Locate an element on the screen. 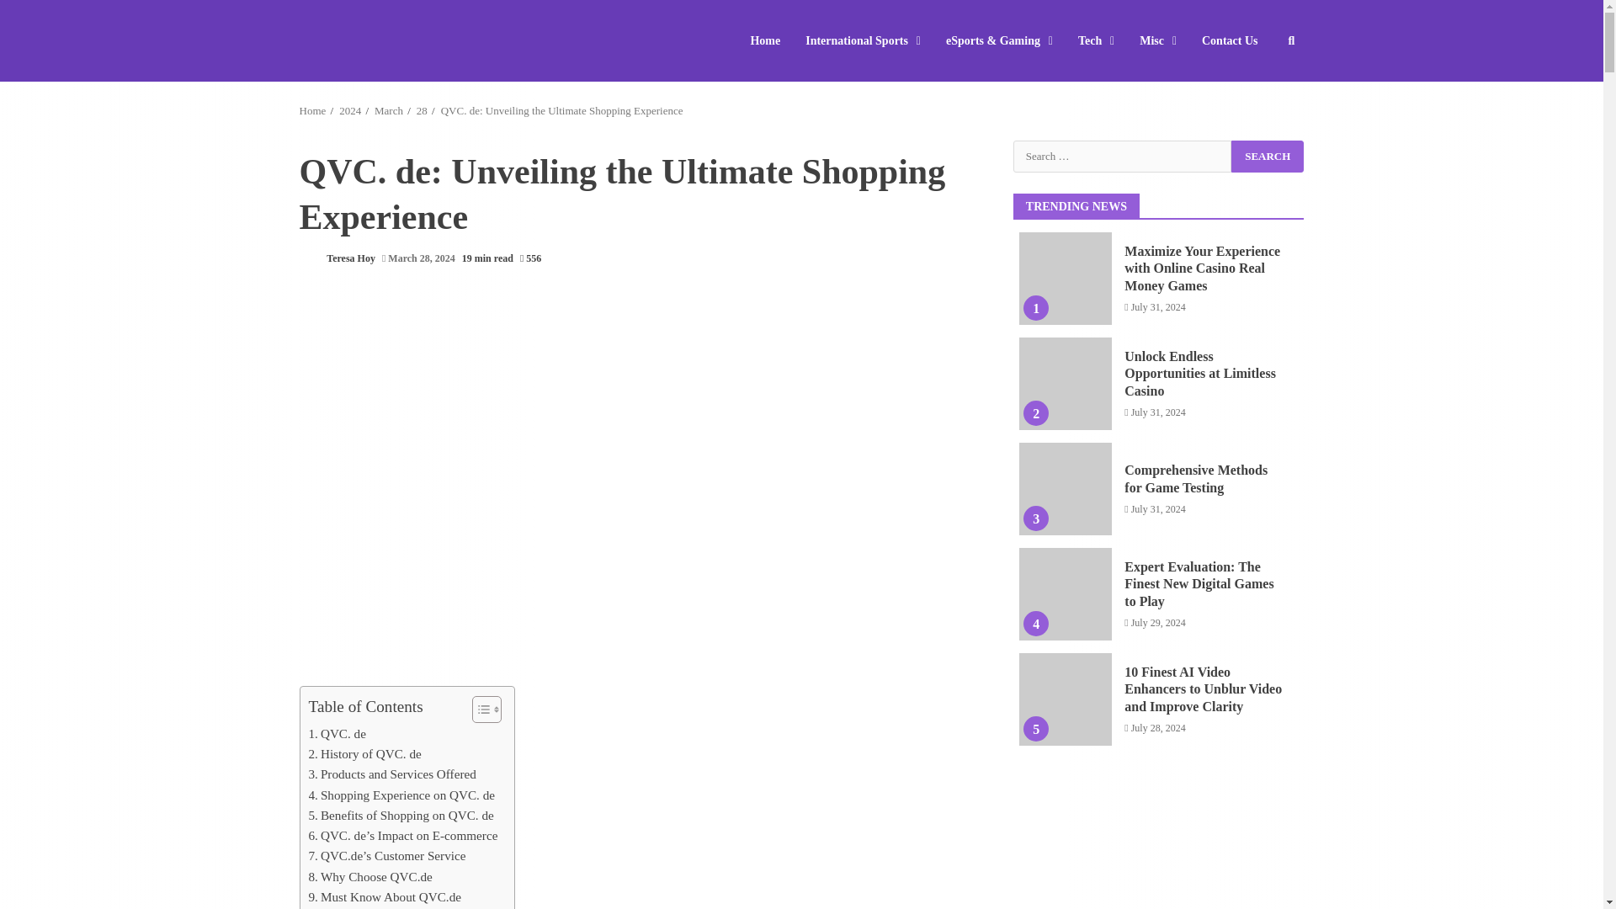 The width and height of the screenshot is (1616, 909). Benefits of Shopping on QVC. de is located at coordinates (401, 815).